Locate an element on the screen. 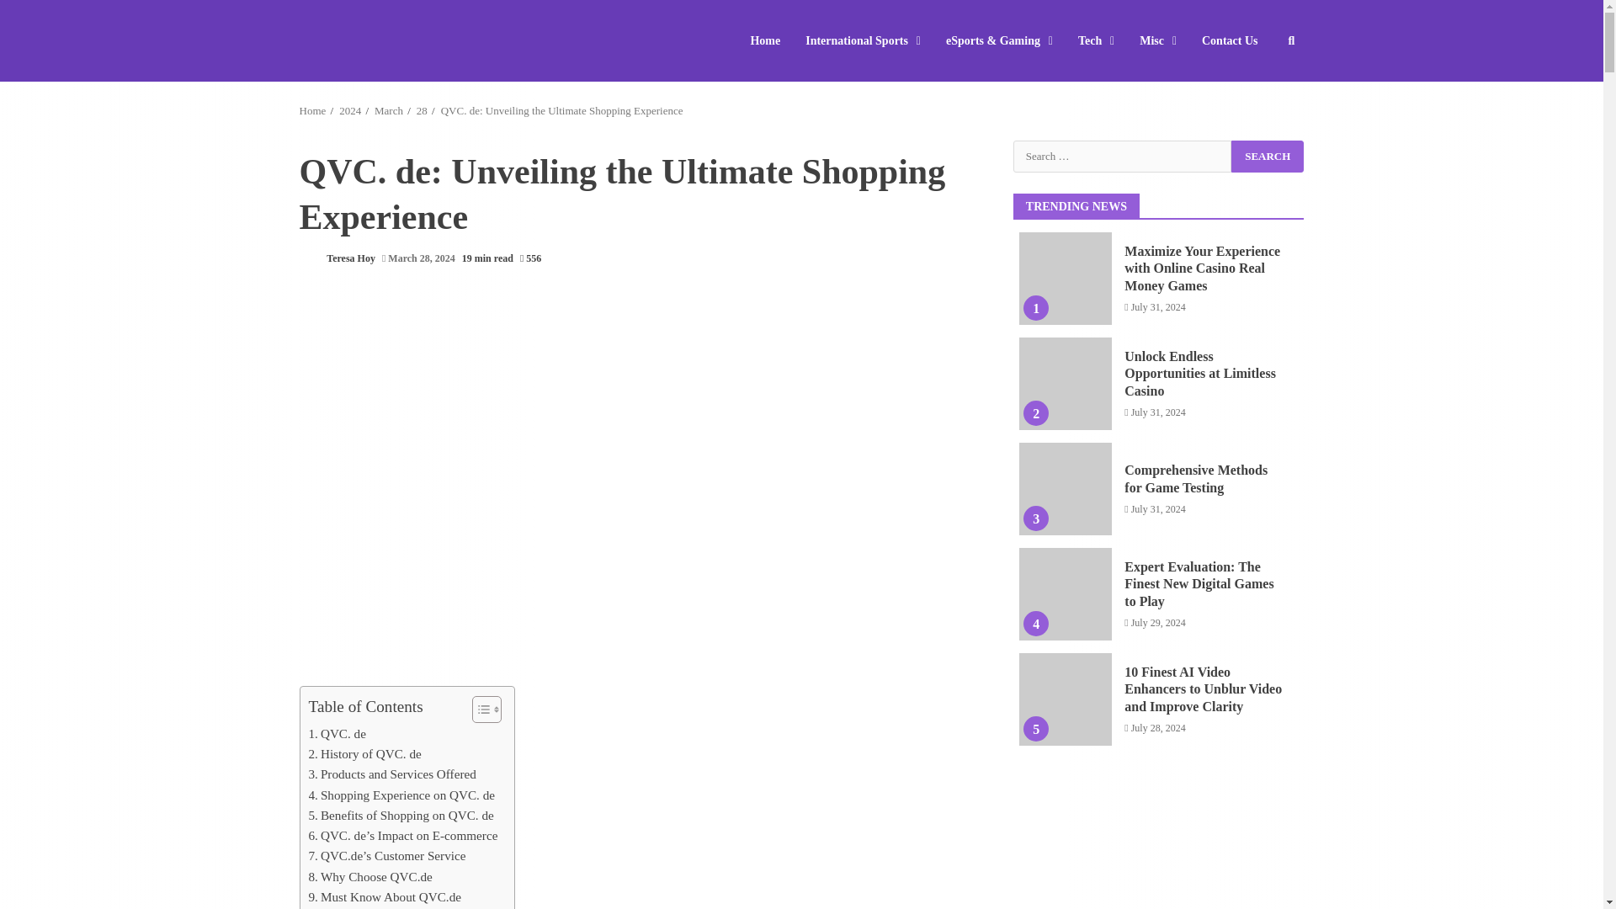 The width and height of the screenshot is (1616, 909). Benefits of Shopping on QVC. de is located at coordinates (401, 815).